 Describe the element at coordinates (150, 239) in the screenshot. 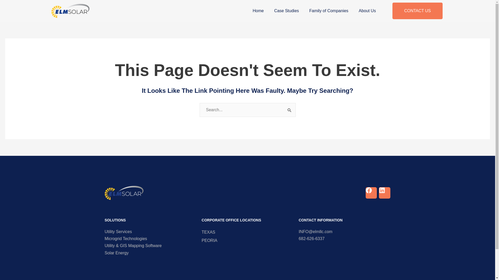

I see `Microgrid Technologies` at that location.